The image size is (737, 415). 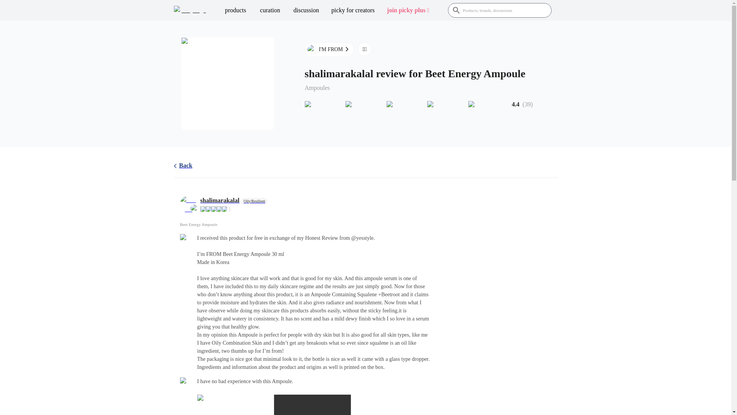 I want to click on discussion, so click(x=306, y=10).